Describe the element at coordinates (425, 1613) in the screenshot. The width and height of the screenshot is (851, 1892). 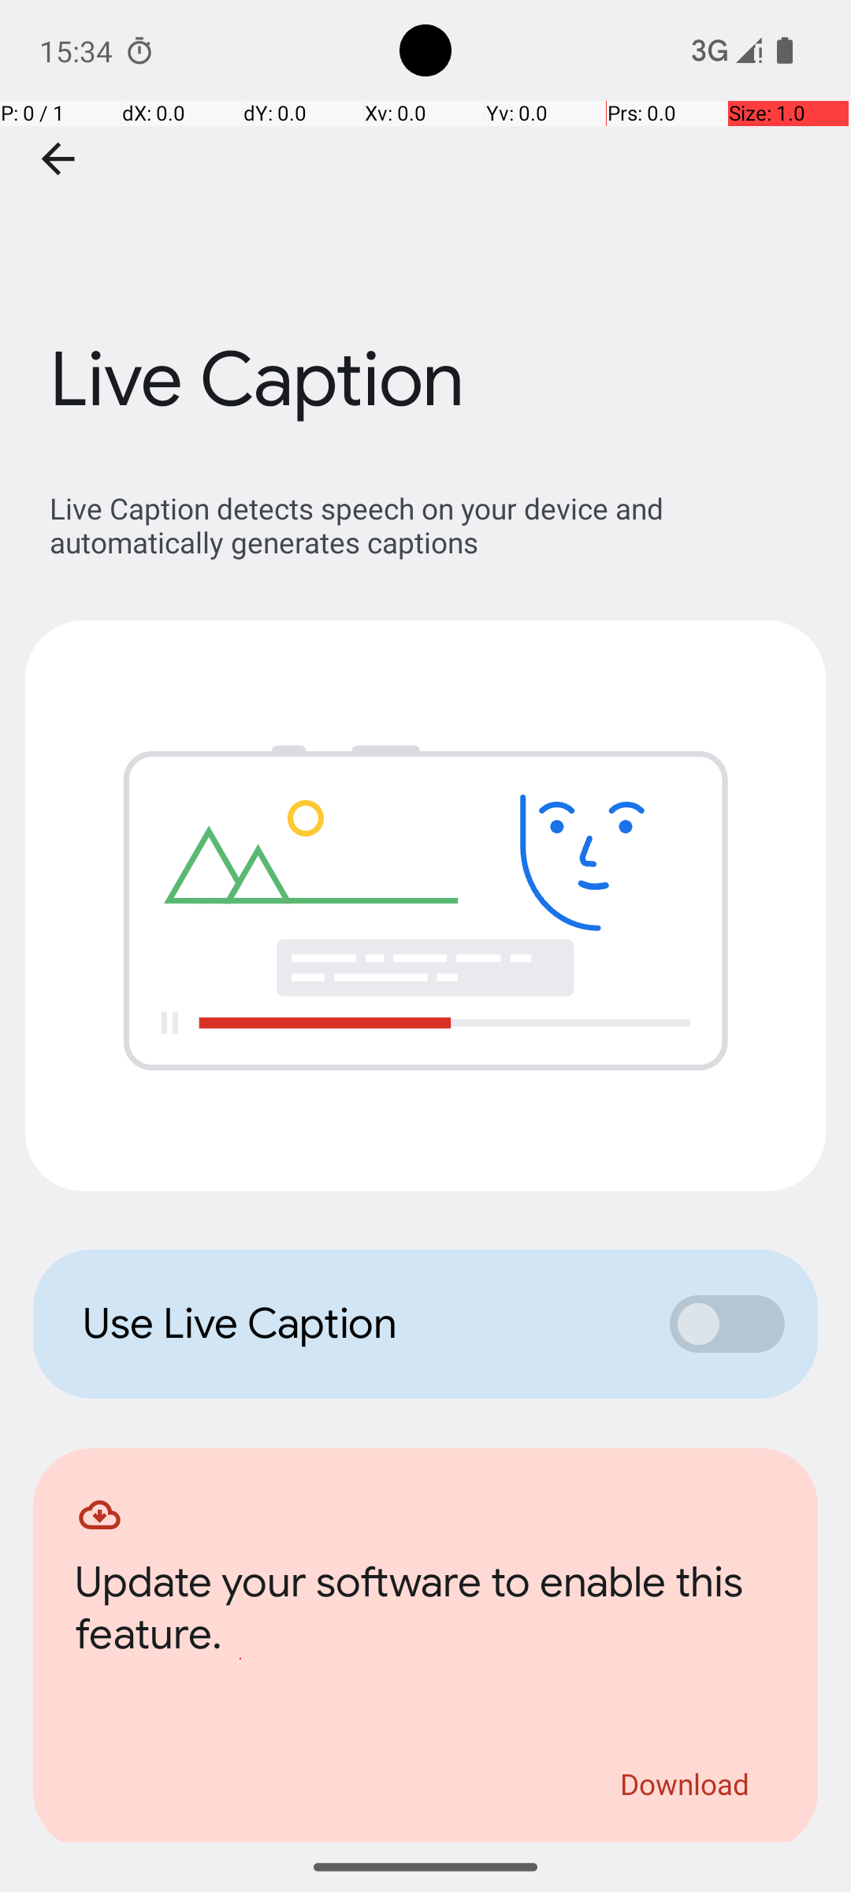
I see `Update your software to enable this feature.` at that location.